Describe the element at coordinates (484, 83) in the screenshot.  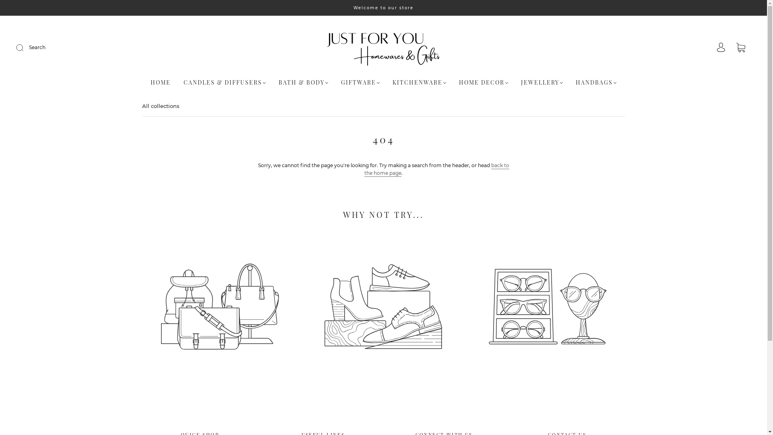
I see `HOME DECOR` at that location.